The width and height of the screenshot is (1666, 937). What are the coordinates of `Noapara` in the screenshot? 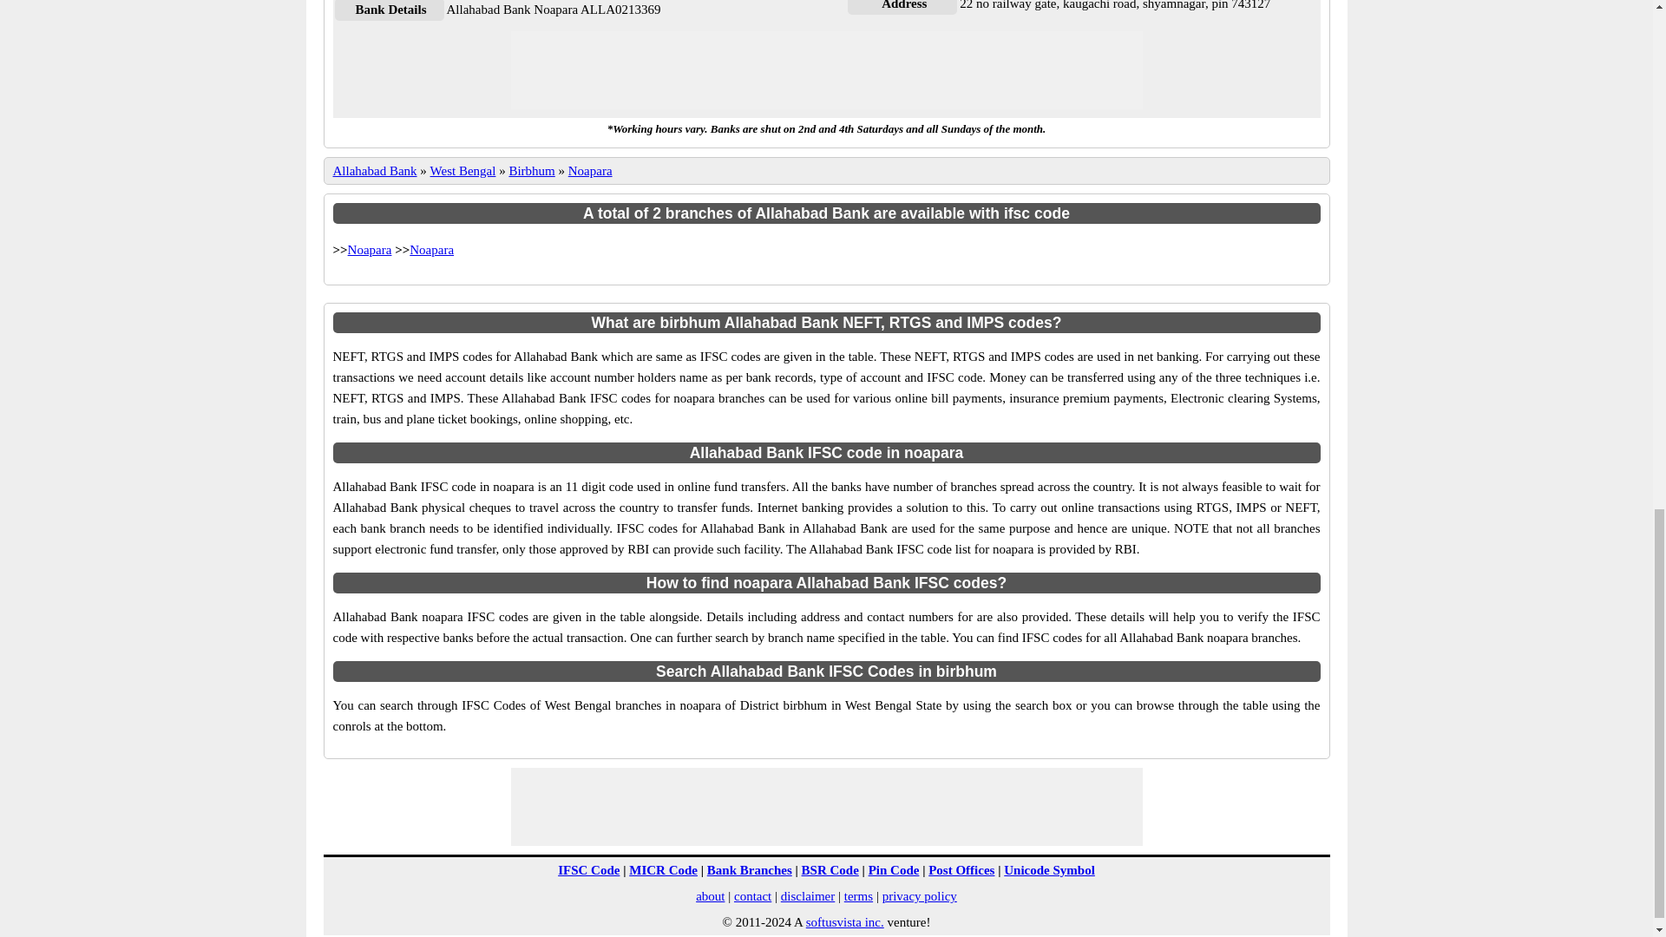 It's located at (590, 171).